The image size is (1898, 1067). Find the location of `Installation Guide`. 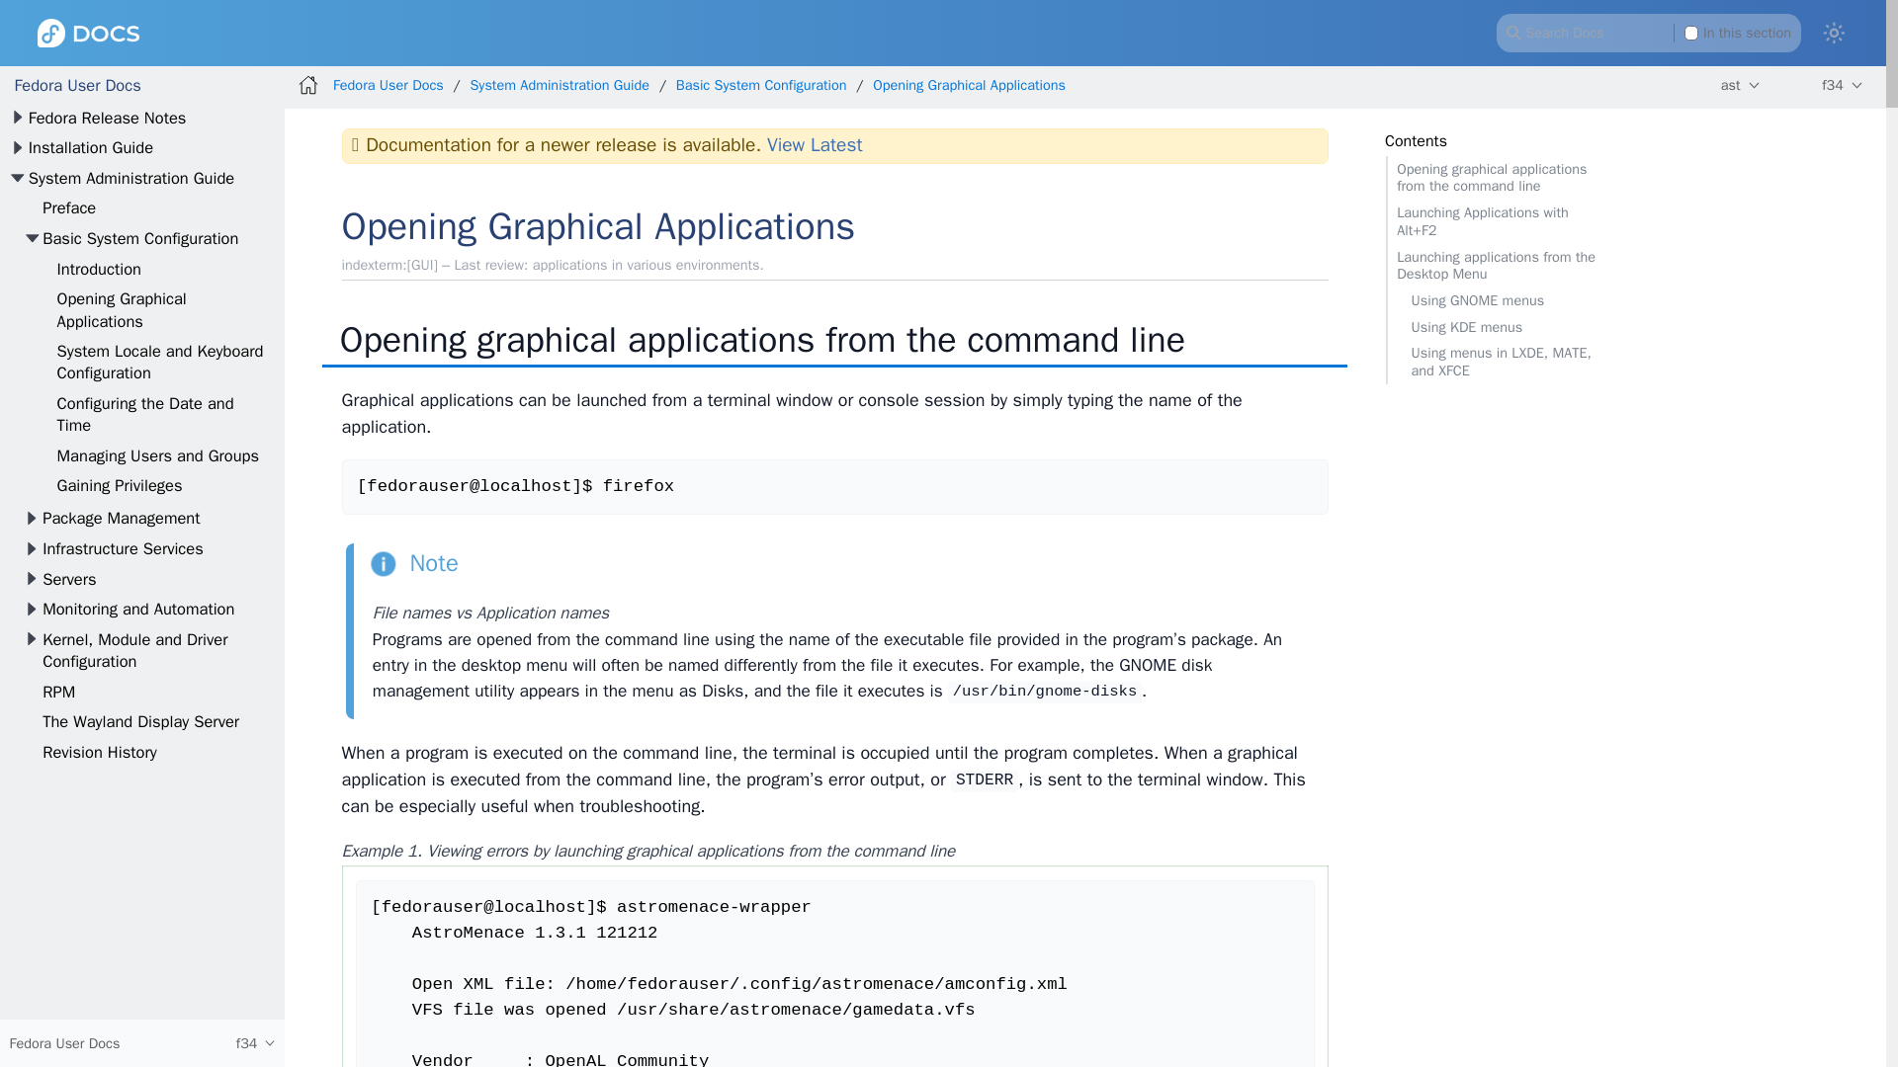

Installation Guide is located at coordinates (91, 147).